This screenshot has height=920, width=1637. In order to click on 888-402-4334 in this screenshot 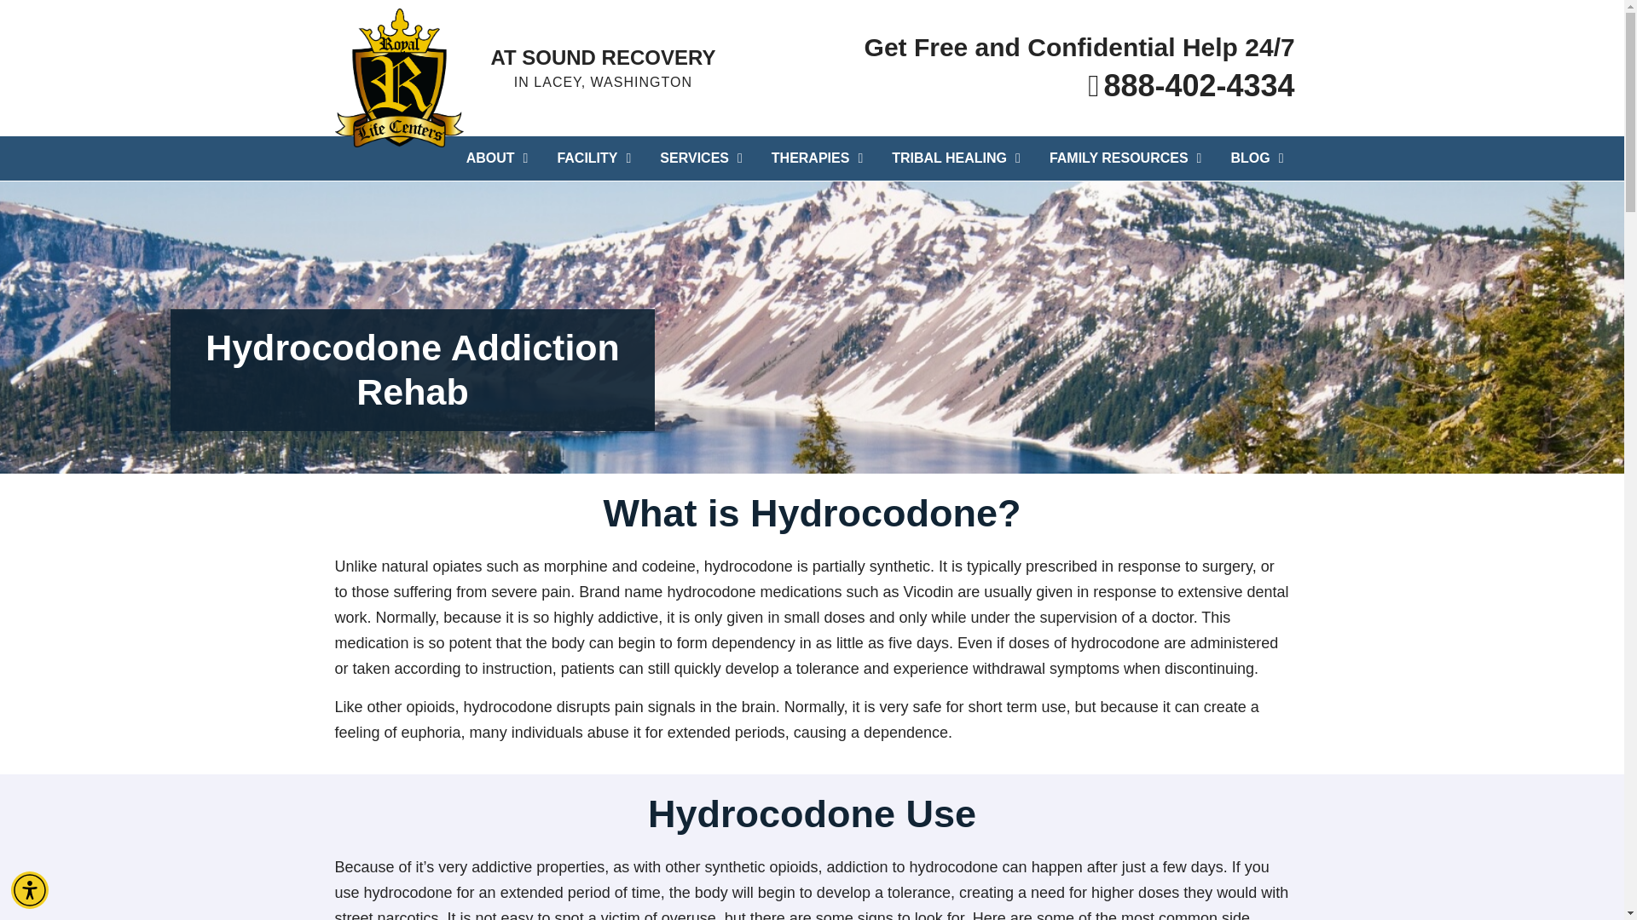, I will do `click(1014, 85)`.